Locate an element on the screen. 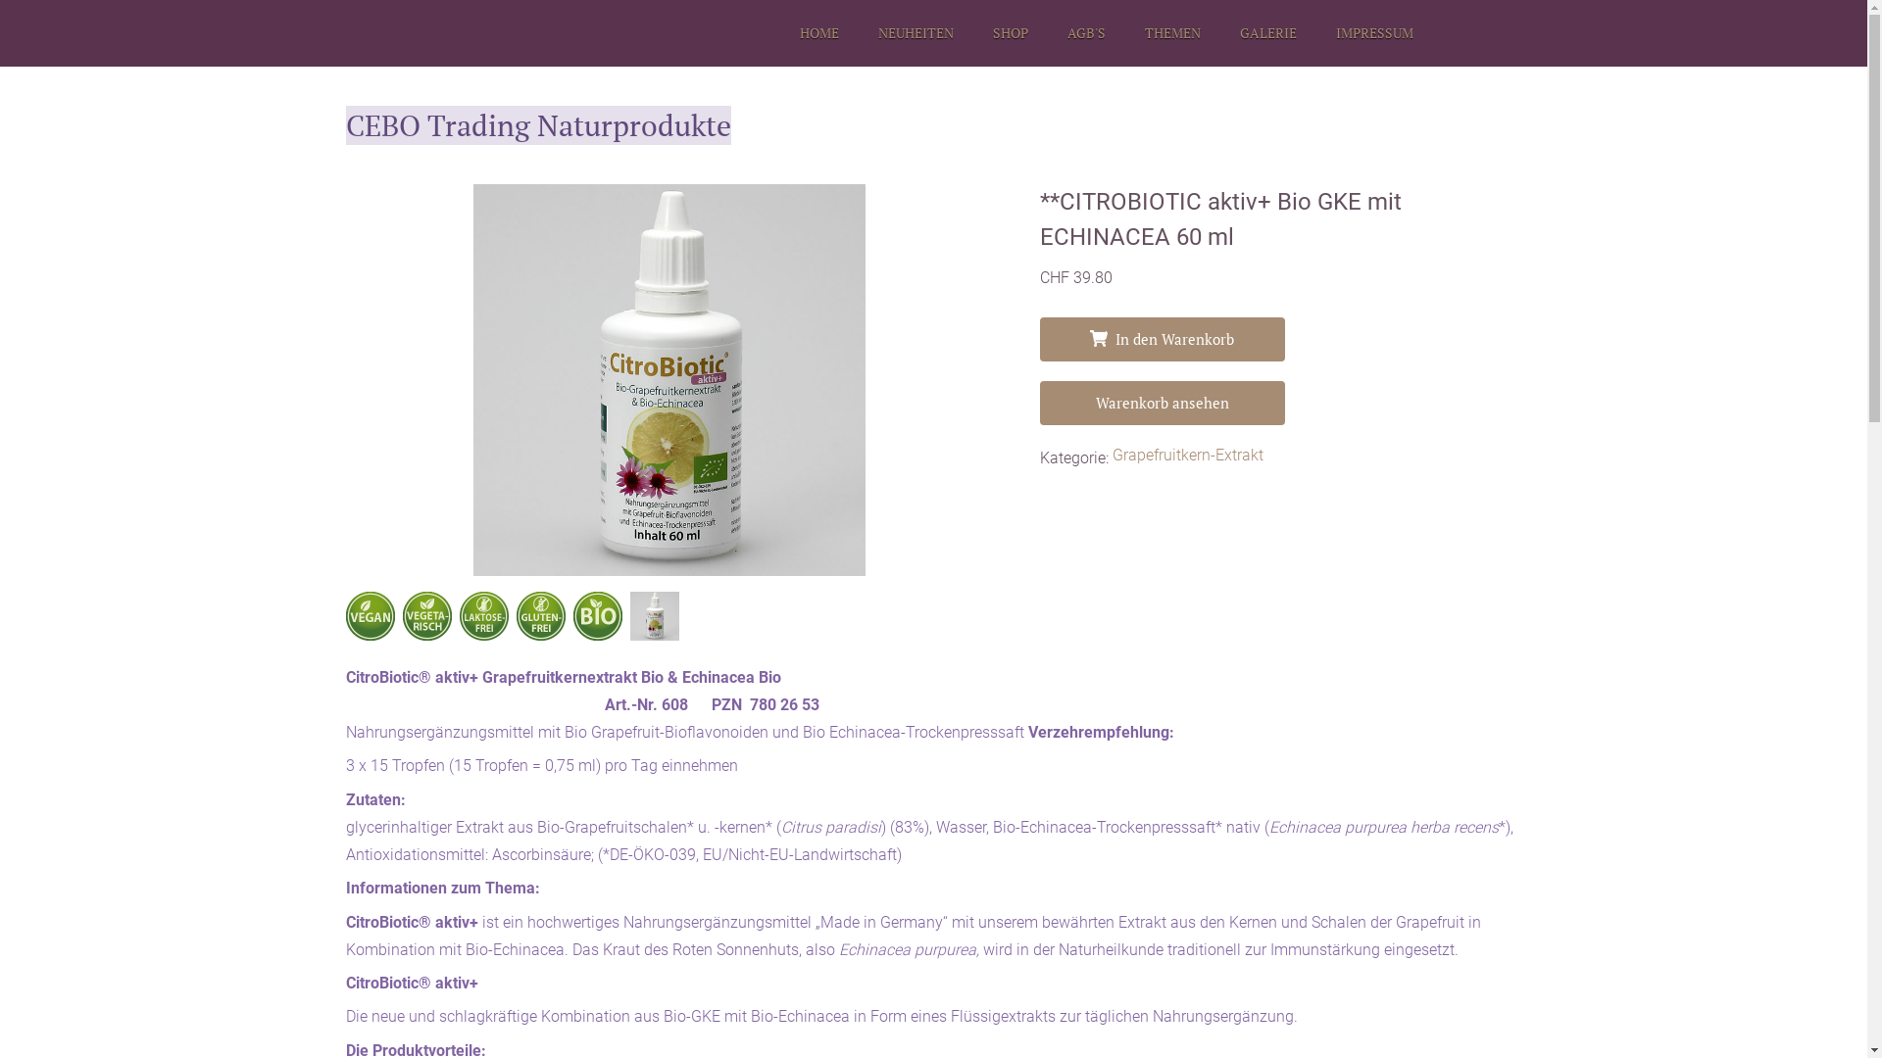 Image resolution: width=1882 pixels, height=1058 pixels. Grapefruitkern-Extrakt is located at coordinates (1187, 458).